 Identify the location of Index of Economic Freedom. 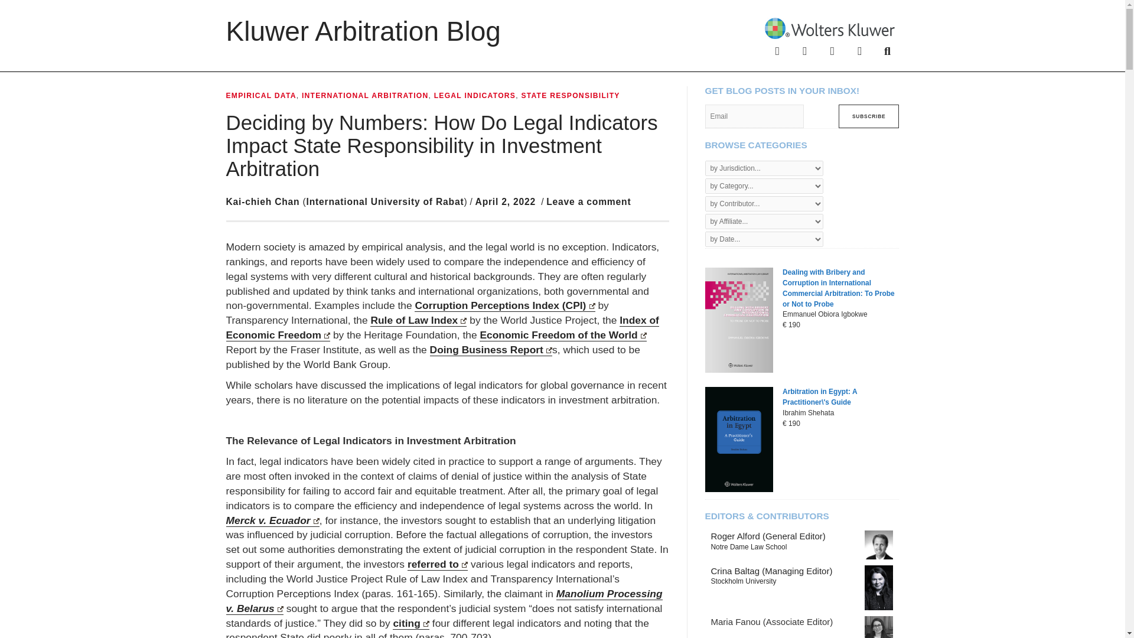
(442, 327).